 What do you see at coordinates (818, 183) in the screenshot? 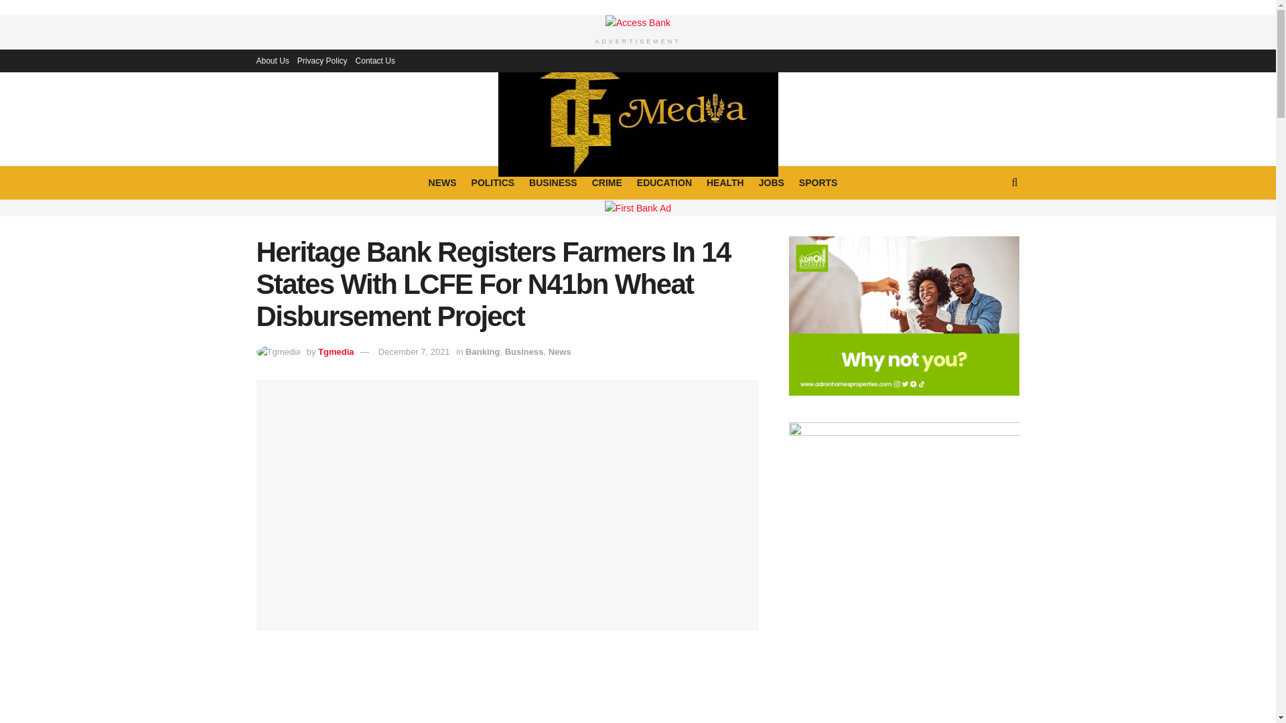
I see `SPORTS` at bounding box center [818, 183].